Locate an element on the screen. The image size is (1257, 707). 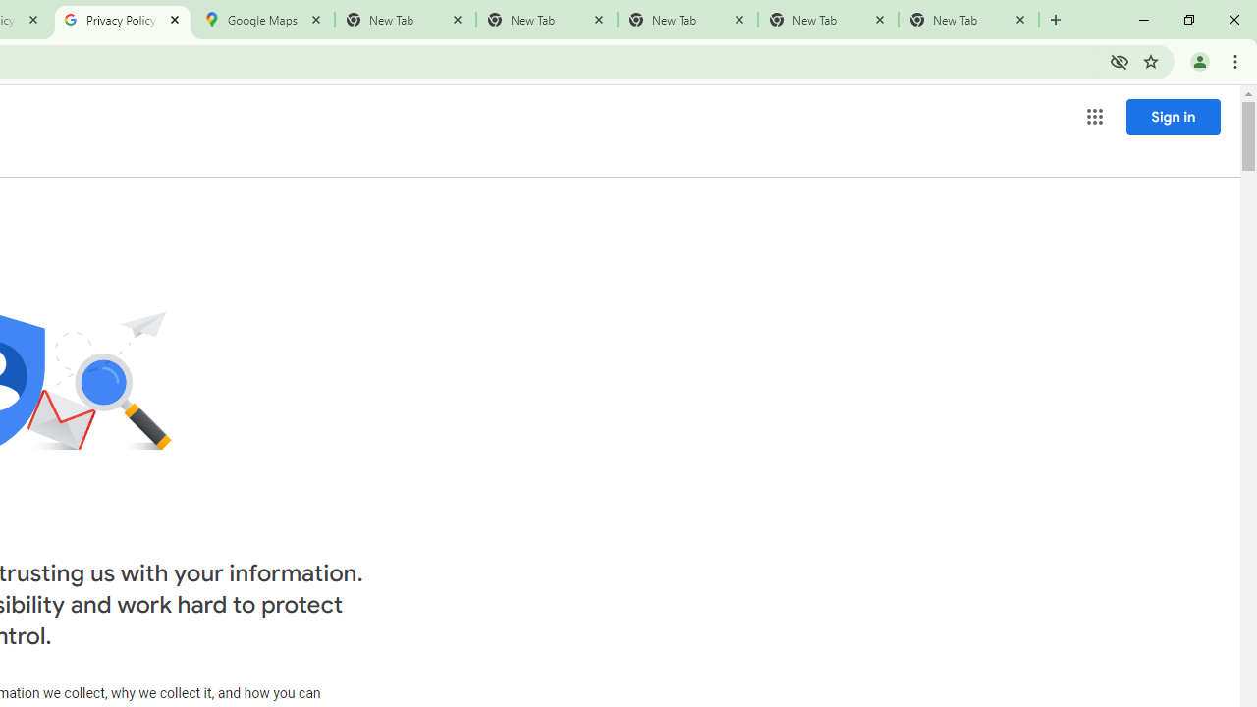
Google Maps is located at coordinates (263, 20).